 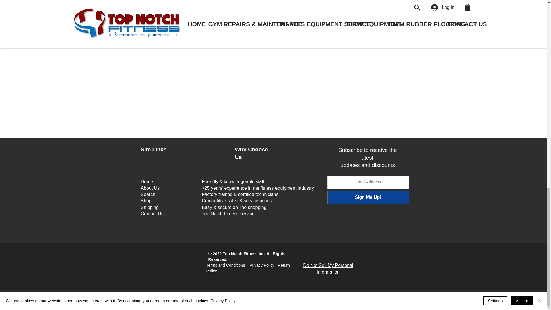 I want to click on Home, so click(x=147, y=181).